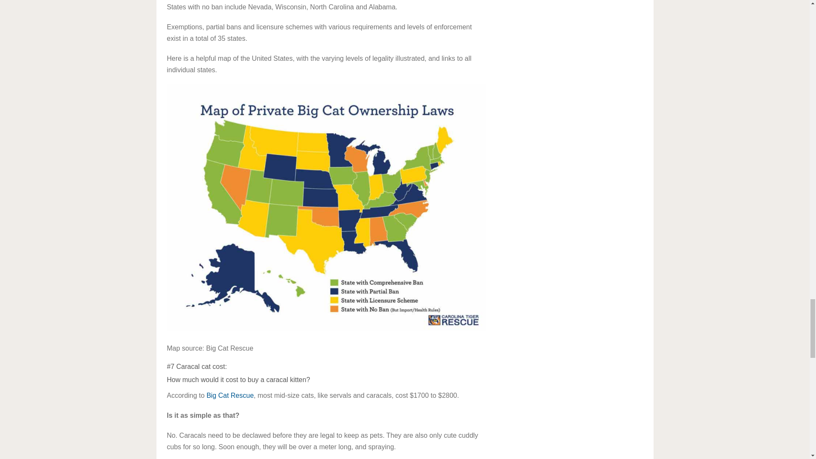 The image size is (816, 459). I want to click on Big Cat Rescue, so click(230, 395).